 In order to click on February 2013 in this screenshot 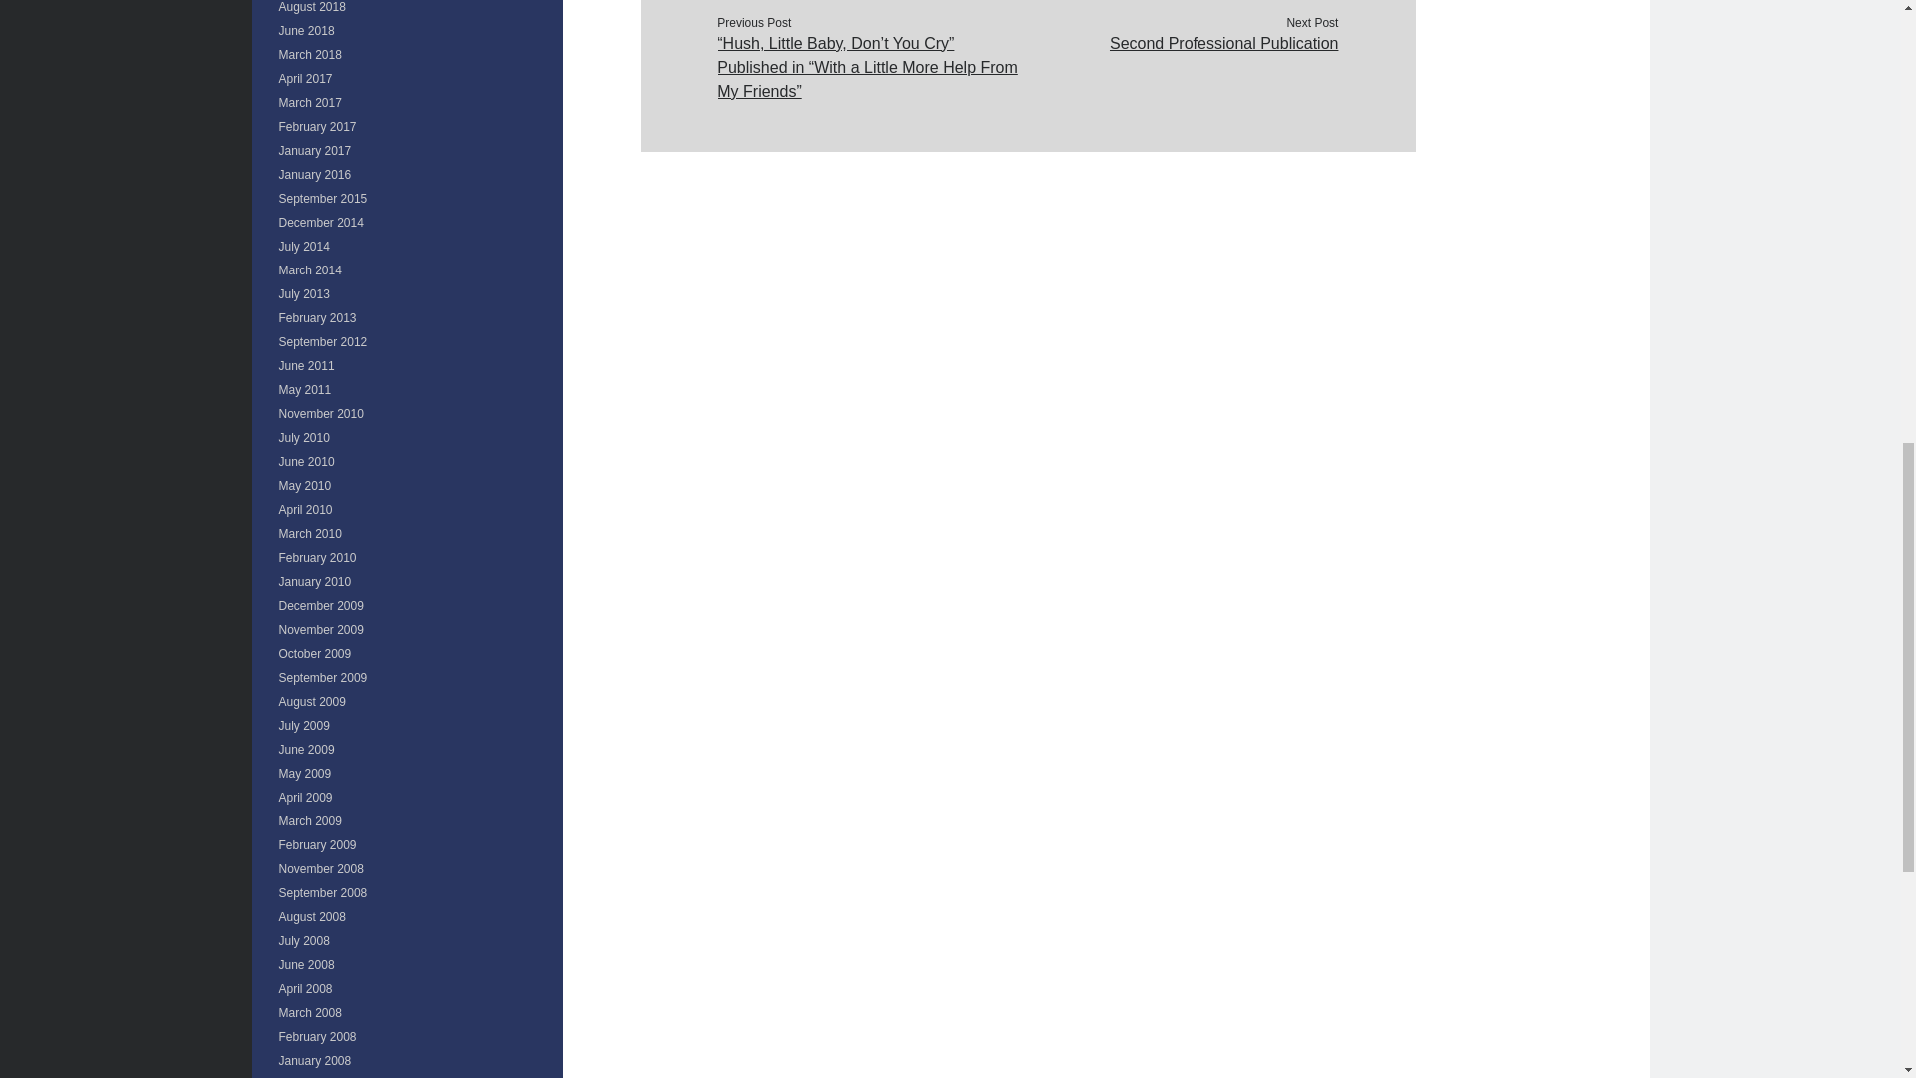, I will do `click(317, 318)`.